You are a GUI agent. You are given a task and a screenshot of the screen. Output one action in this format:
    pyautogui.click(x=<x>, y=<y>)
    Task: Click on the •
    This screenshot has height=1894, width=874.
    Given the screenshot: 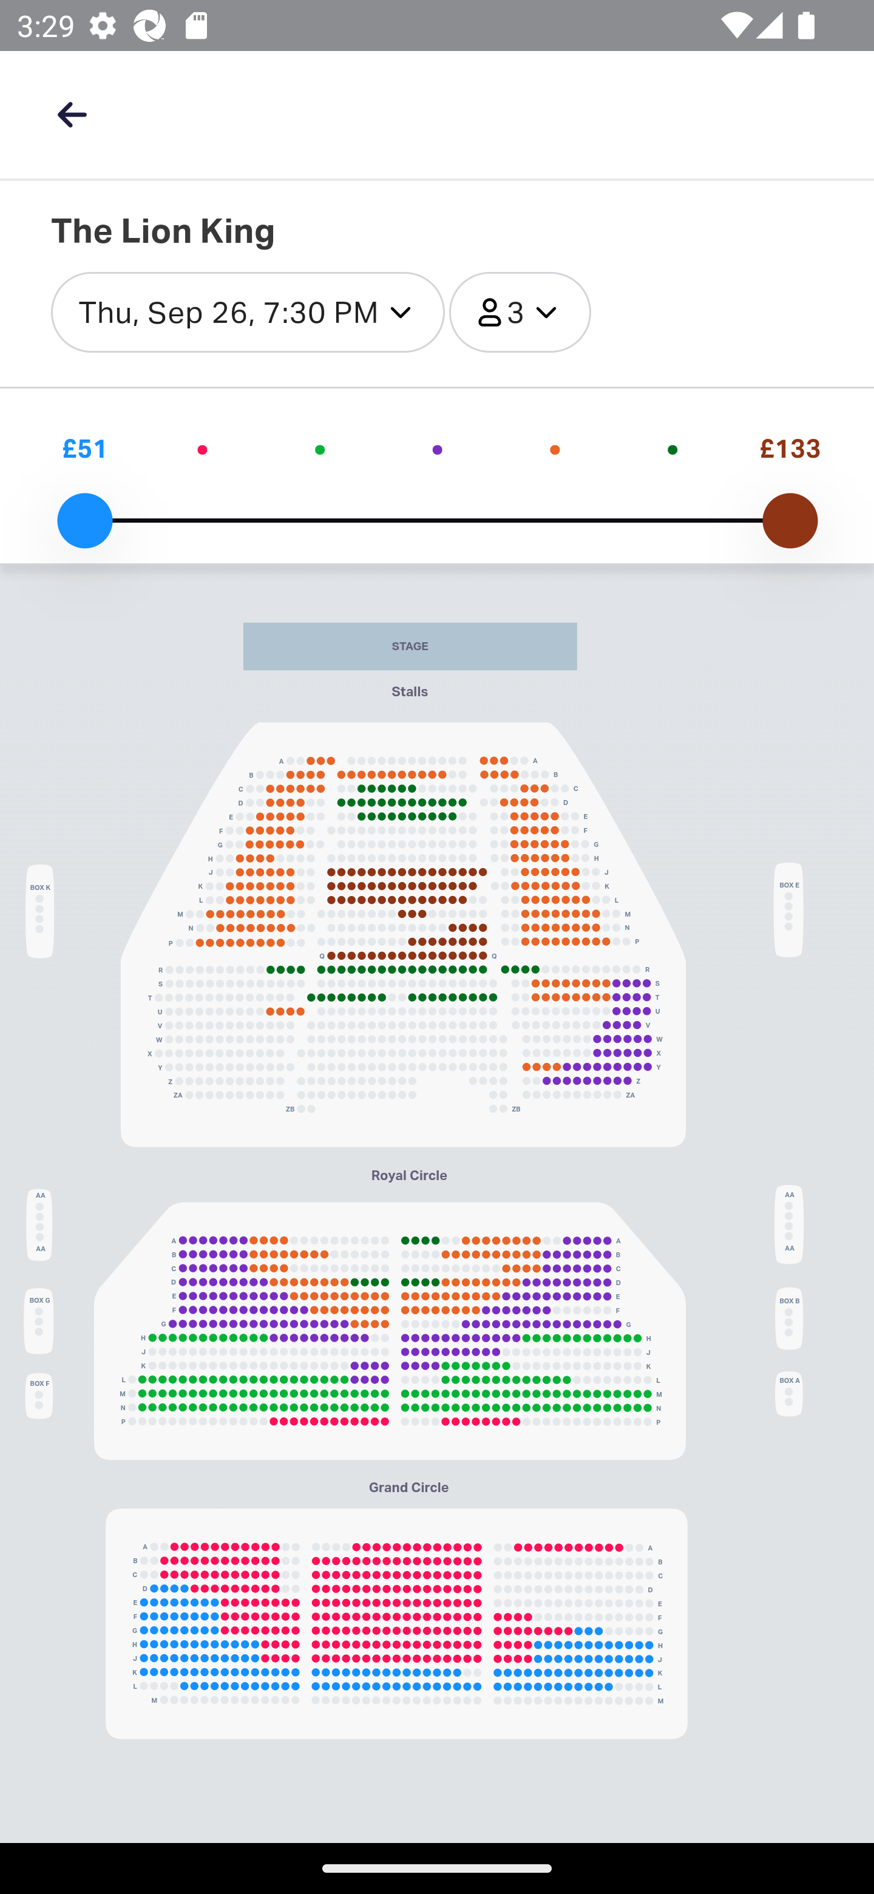 What is the action you would take?
    pyautogui.click(x=555, y=448)
    